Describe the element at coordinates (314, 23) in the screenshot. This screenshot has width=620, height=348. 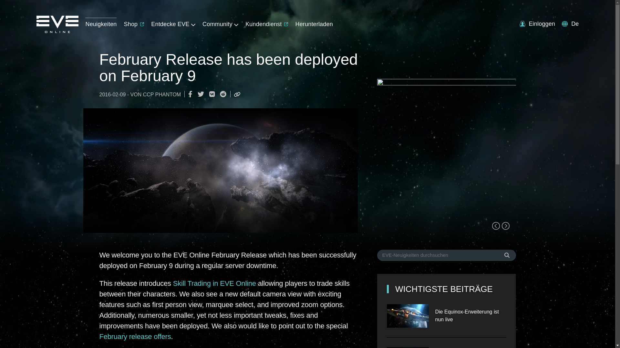
I see `Herunterladen` at that location.